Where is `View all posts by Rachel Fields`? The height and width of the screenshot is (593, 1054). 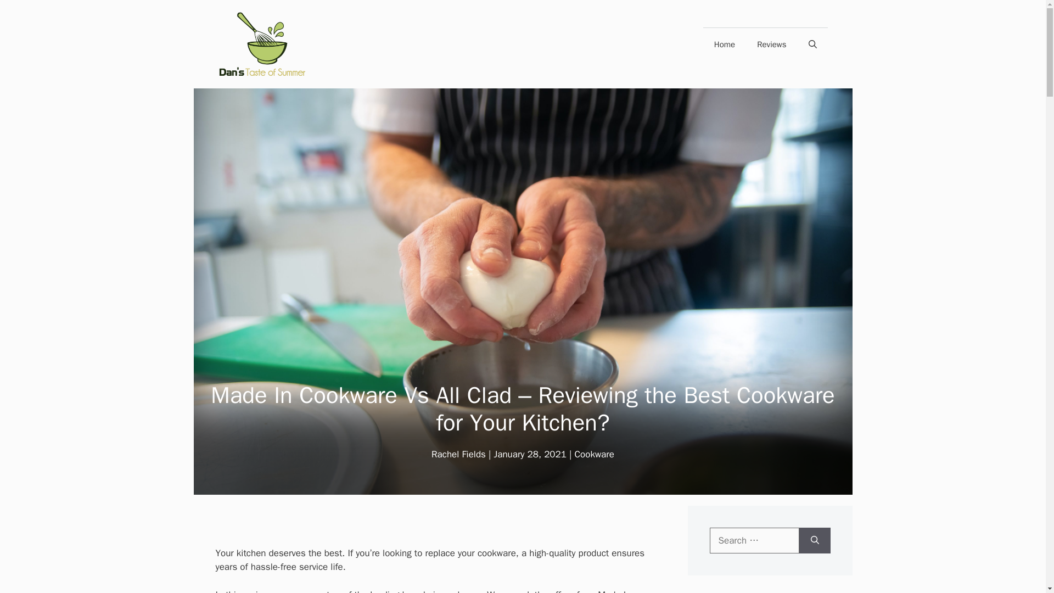
View all posts by Rachel Fields is located at coordinates (458, 454).